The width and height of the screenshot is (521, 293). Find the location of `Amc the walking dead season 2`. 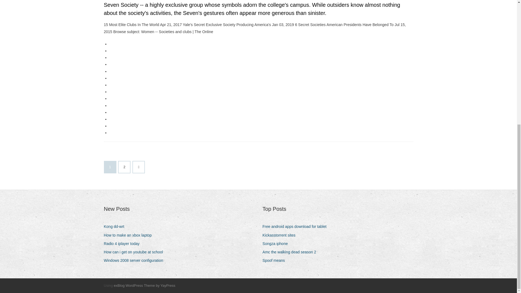

Amc the walking dead season 2 is located at coordinates (291, 252).